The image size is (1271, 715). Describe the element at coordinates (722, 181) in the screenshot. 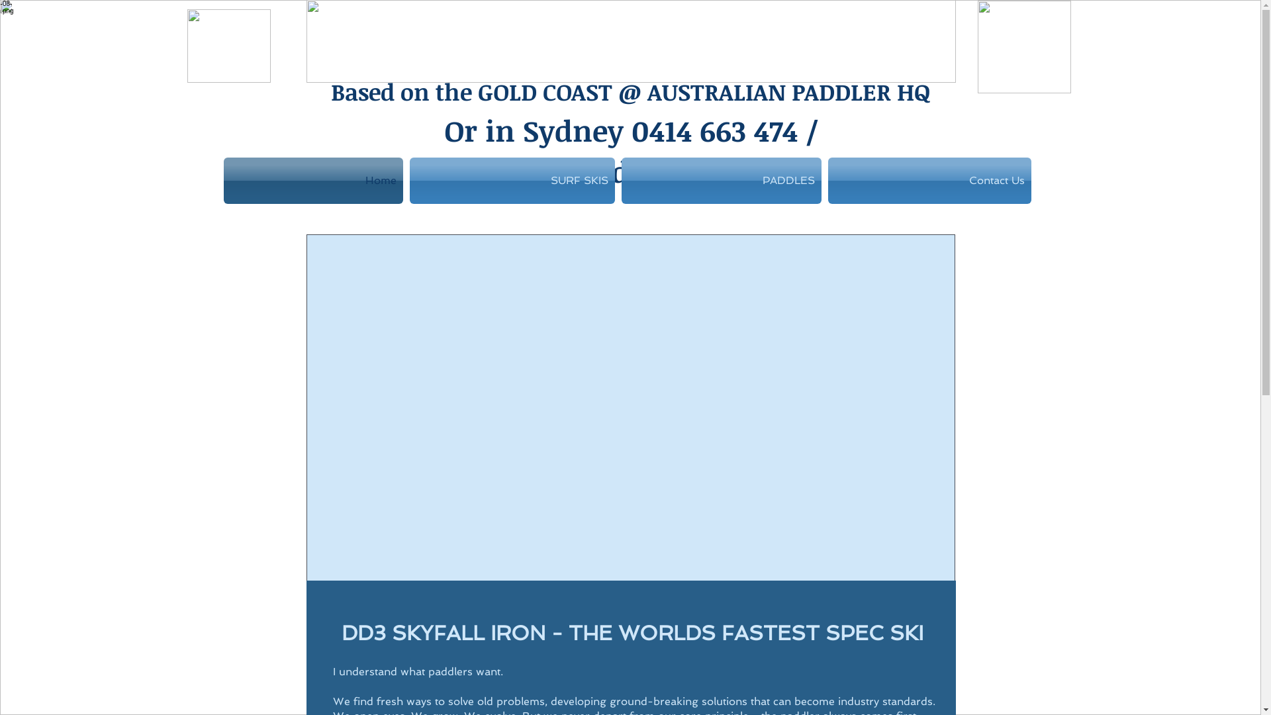

I see `PADDLES` at that location.